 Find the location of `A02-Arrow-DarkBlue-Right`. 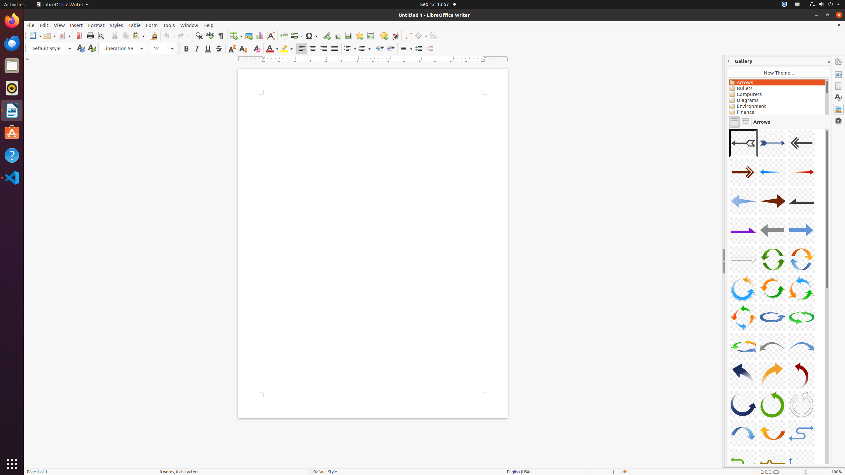

A02-Arrow-DarkBlue-Right is located at coordinates (772, 143).